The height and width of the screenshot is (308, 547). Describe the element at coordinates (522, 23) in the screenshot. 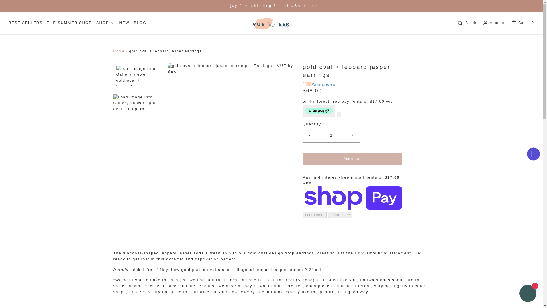

I see `Cart` at that location.